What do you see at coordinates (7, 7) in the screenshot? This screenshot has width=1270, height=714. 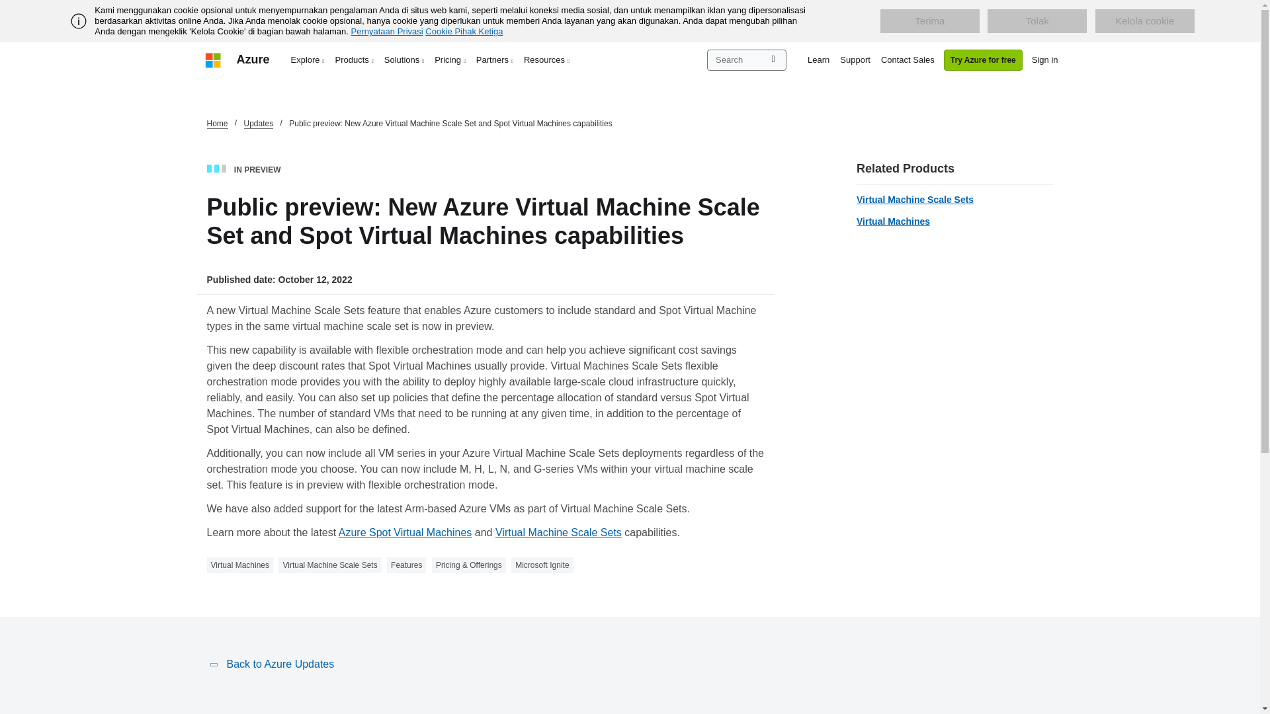 I see `Skip to main content` at bounding box center [7, 7].